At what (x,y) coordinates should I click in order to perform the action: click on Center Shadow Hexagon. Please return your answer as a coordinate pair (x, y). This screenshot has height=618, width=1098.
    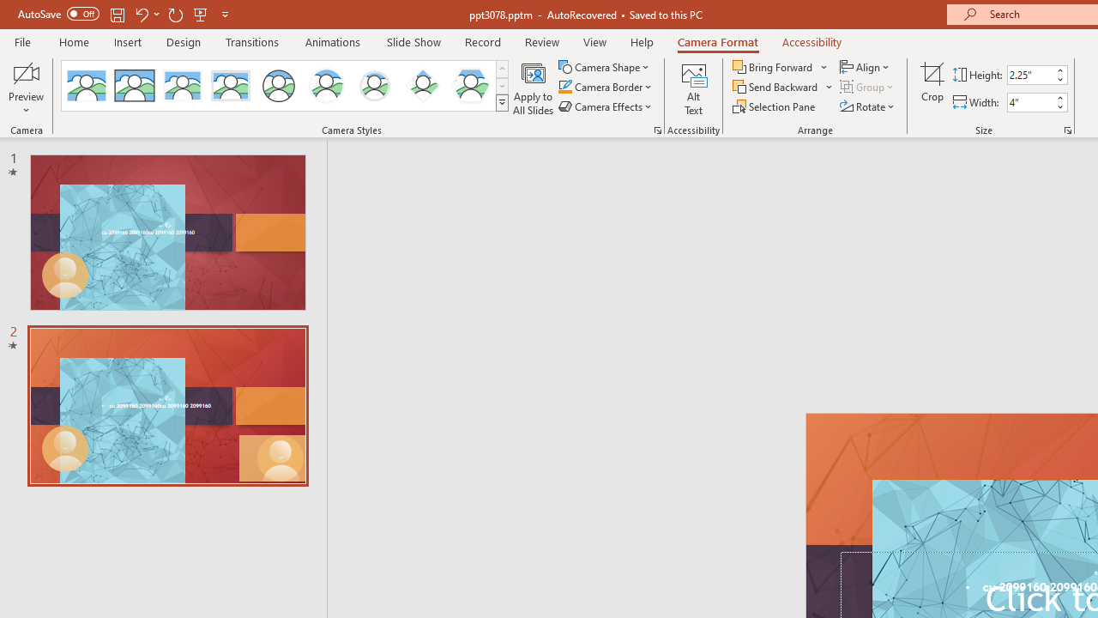
    Looking at the image, I should click on (470, 86).